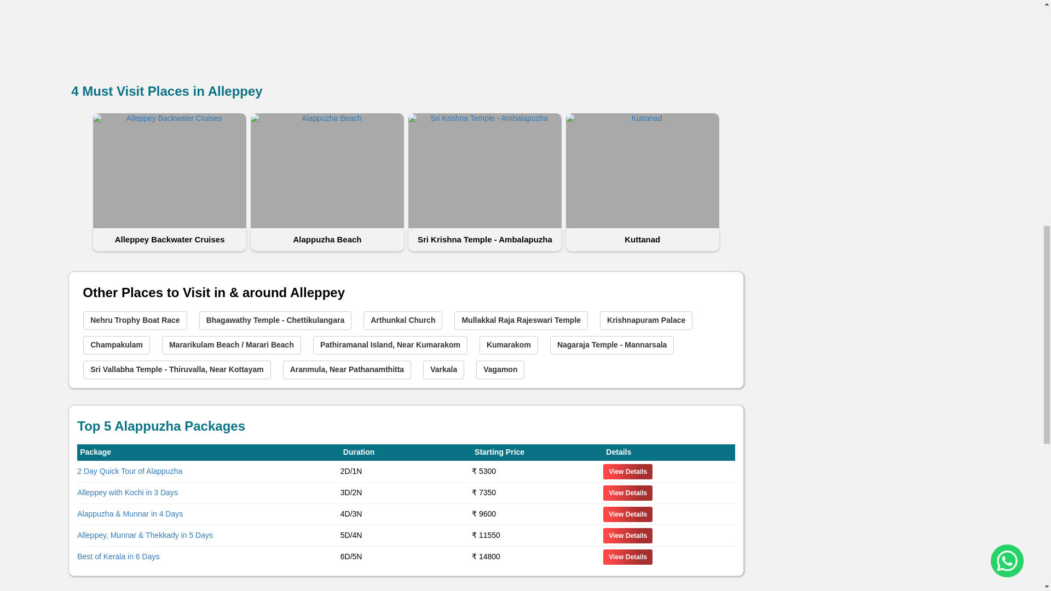  Describe the element at coordinates (135, 321) in the screenshot. I see `Nehru Trophy Boat Race` at that location.